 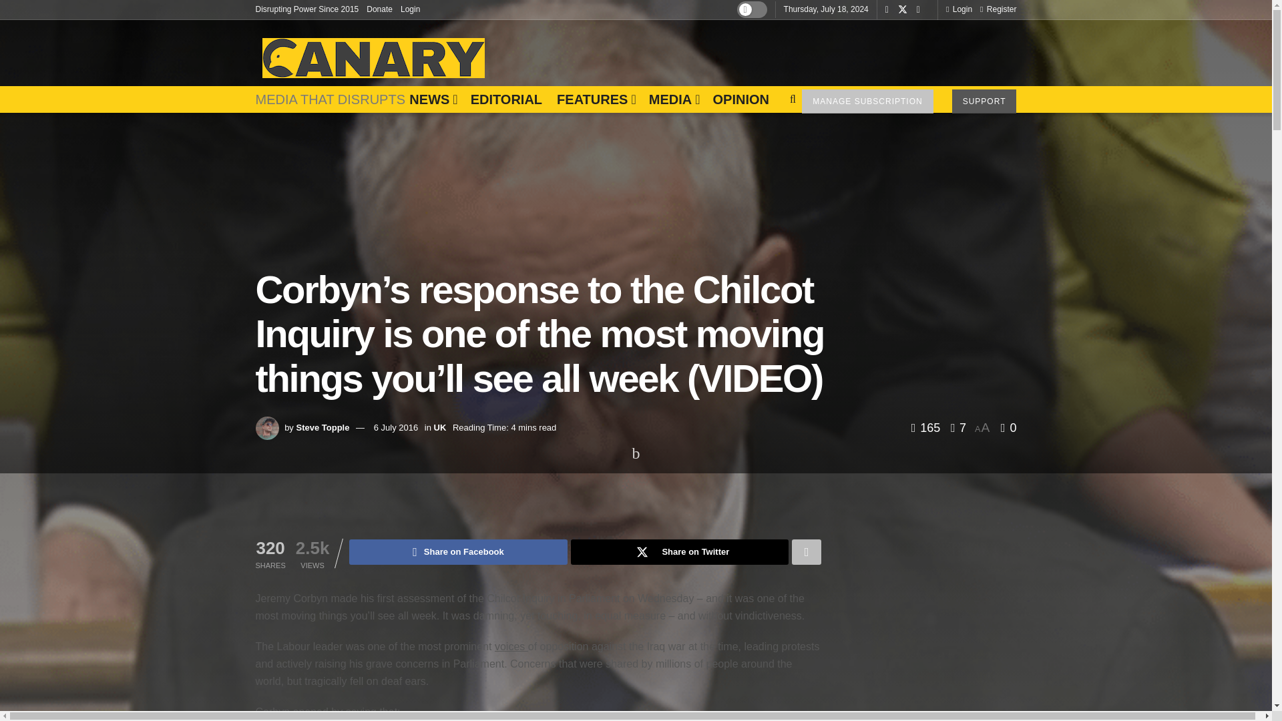 What do you see at coordinates (410, 9) in the screenshot?
I see `Login` at bounding box center [410, 9].